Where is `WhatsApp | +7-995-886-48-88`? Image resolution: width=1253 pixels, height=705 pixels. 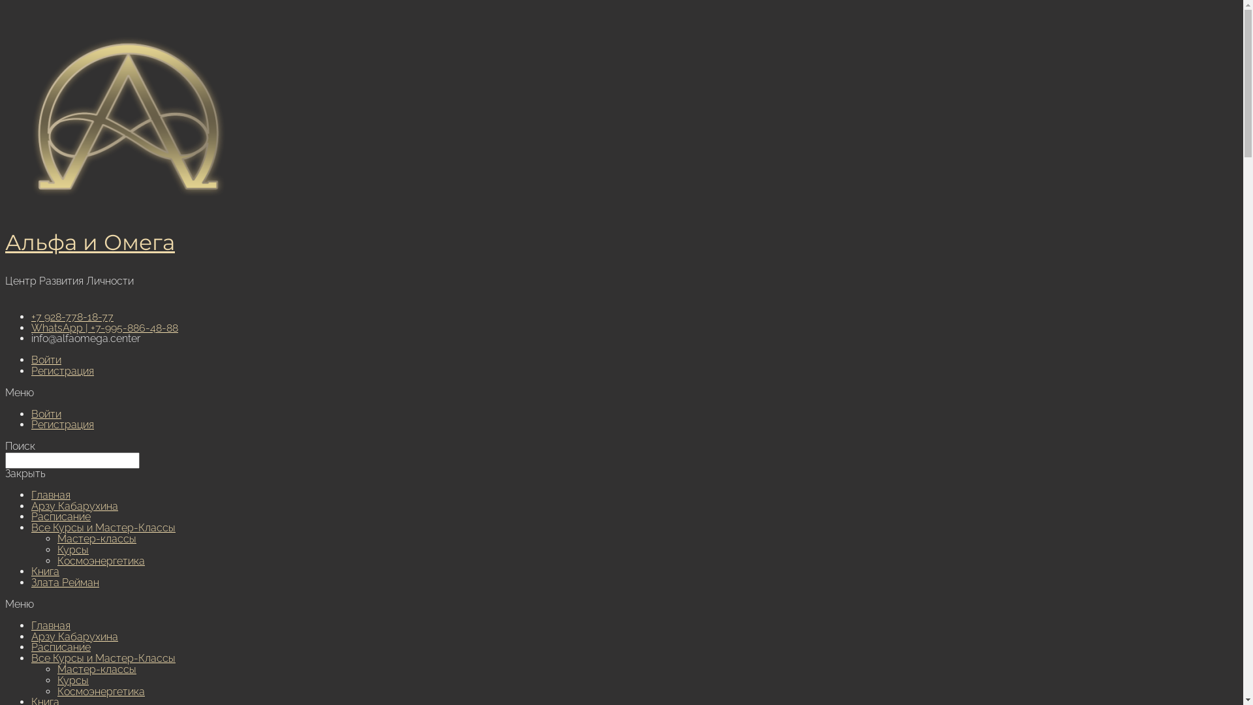 WhatsApp | +7-995-886-48-88 is located at coordinates (104, 328).